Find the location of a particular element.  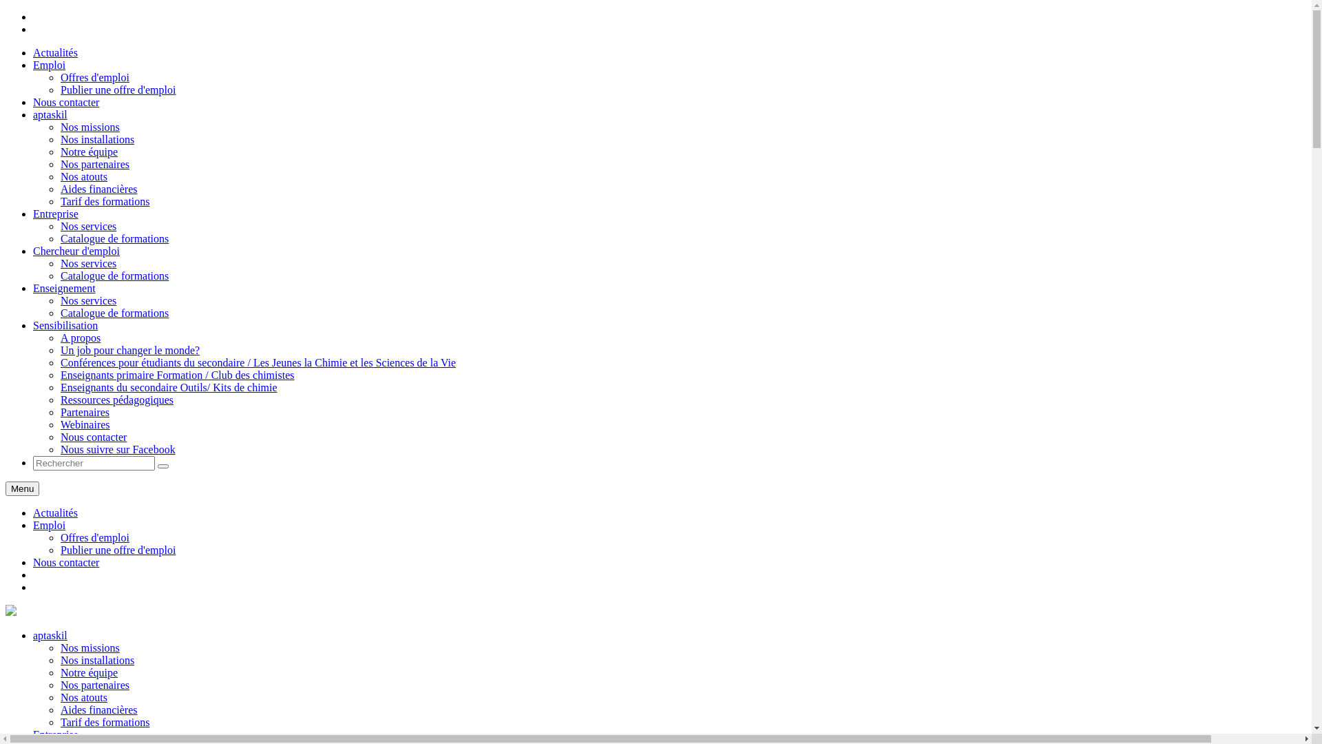

Nos services is located at coordinates (88, 263).